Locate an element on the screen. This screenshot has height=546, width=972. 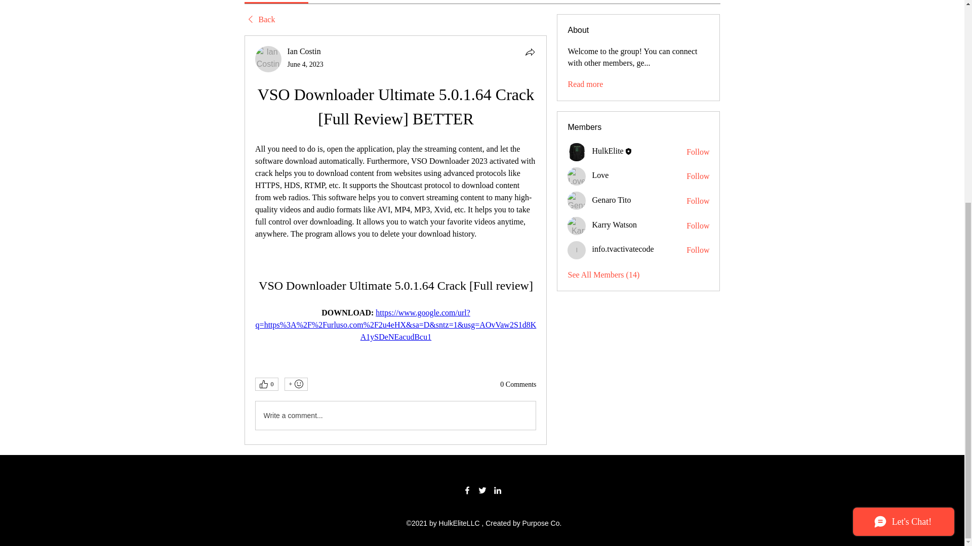
Follow is located at coordinates (698, 201).